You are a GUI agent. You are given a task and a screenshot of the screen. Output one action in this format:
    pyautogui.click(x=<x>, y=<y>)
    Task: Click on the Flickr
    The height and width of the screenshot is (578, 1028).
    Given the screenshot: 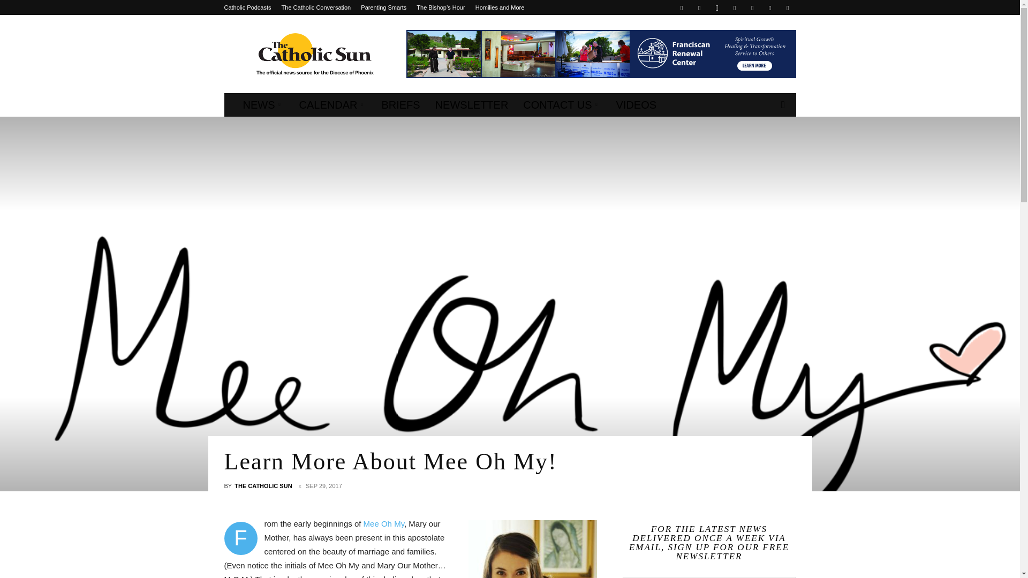 What is the action you would take?
    pyautogui.click(x=699, y=7)
    